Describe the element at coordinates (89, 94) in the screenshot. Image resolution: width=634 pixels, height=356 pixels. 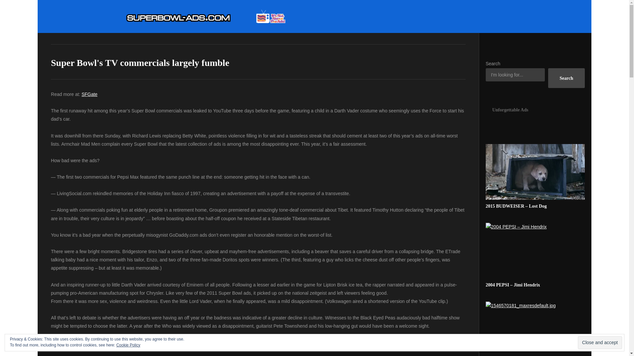
I see `SFGate` at that location.